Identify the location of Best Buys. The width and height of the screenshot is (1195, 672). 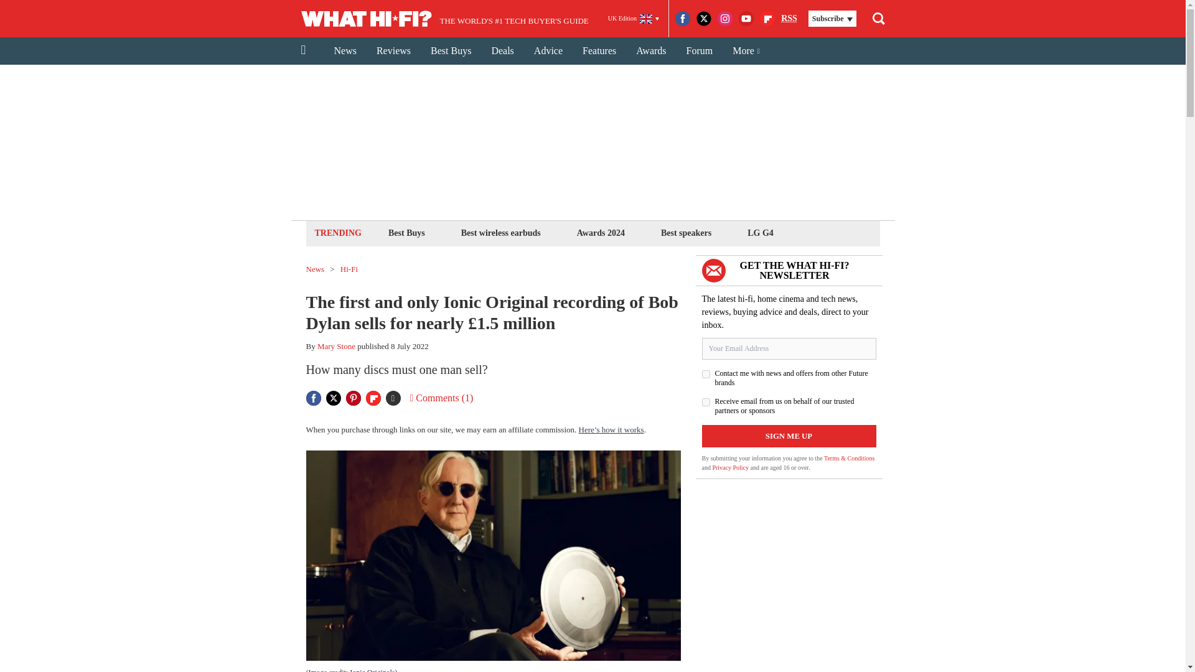
(451, 51).